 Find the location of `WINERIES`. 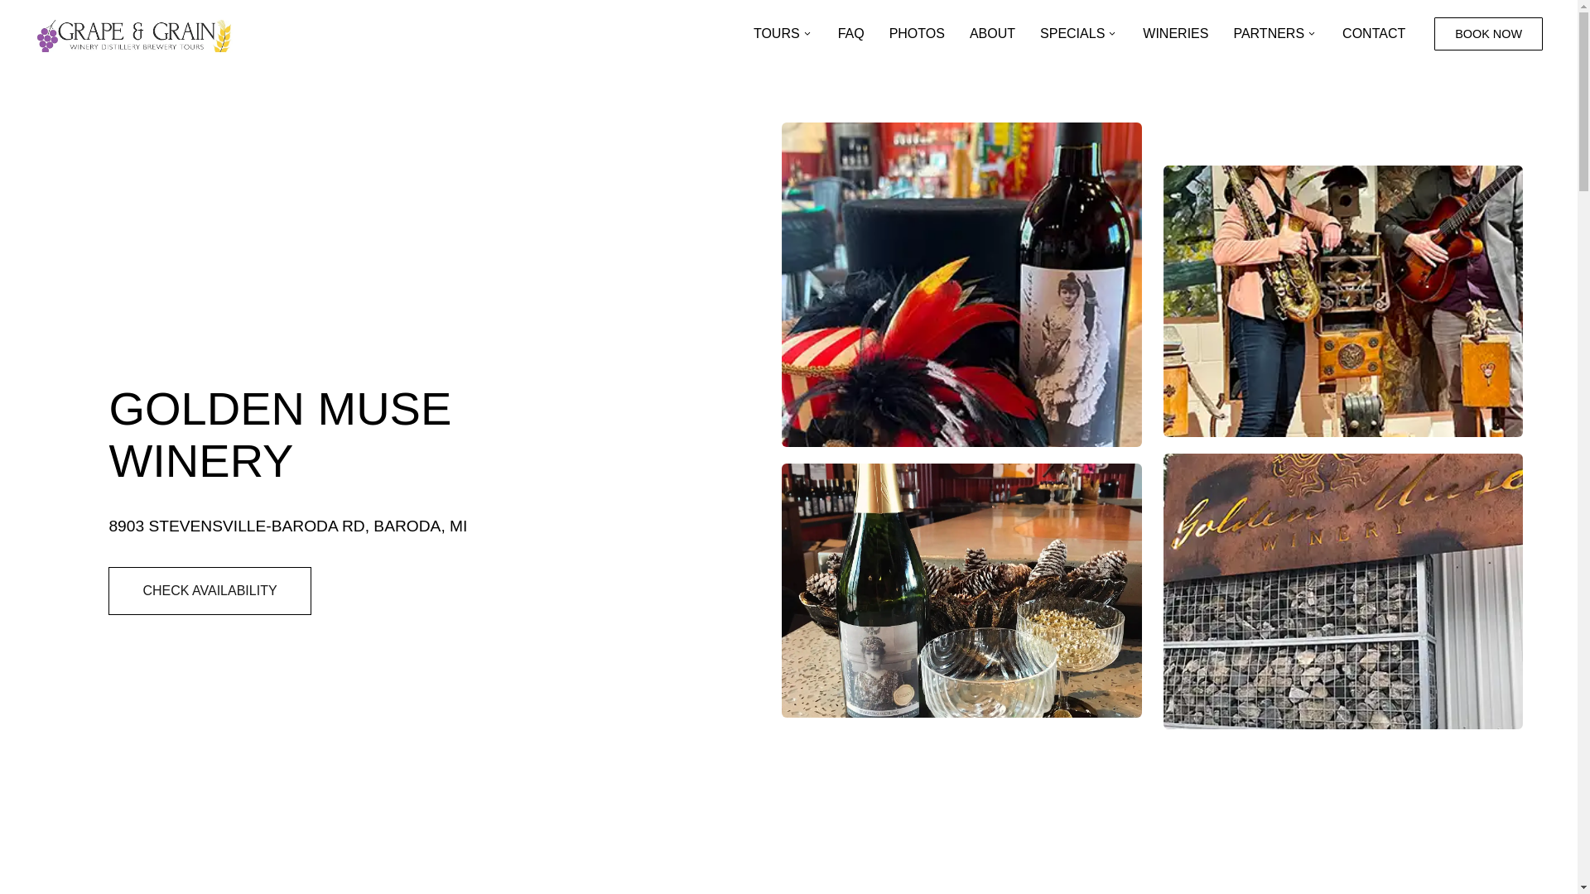

WINERIES is located at coordinates (1176, 33).